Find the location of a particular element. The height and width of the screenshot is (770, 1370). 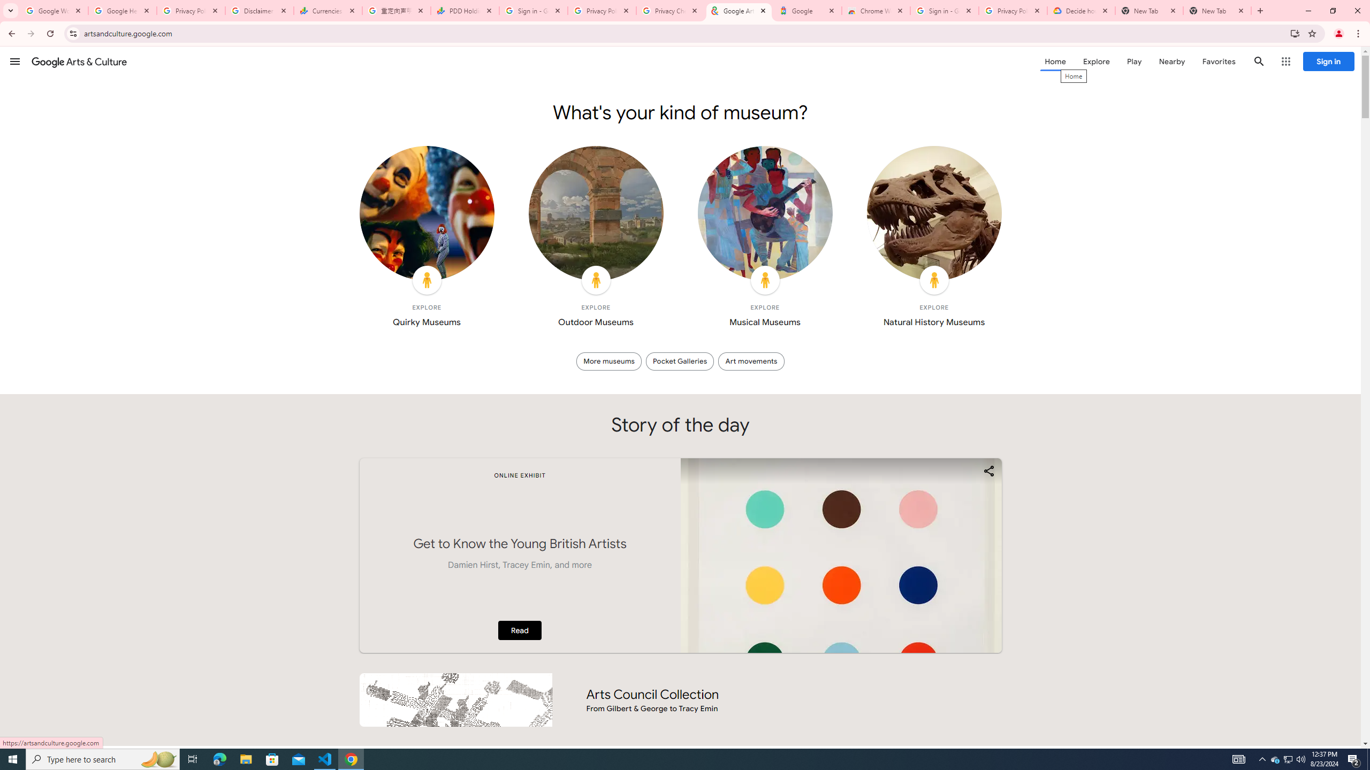

Menu is located at coordinates (15, 61).